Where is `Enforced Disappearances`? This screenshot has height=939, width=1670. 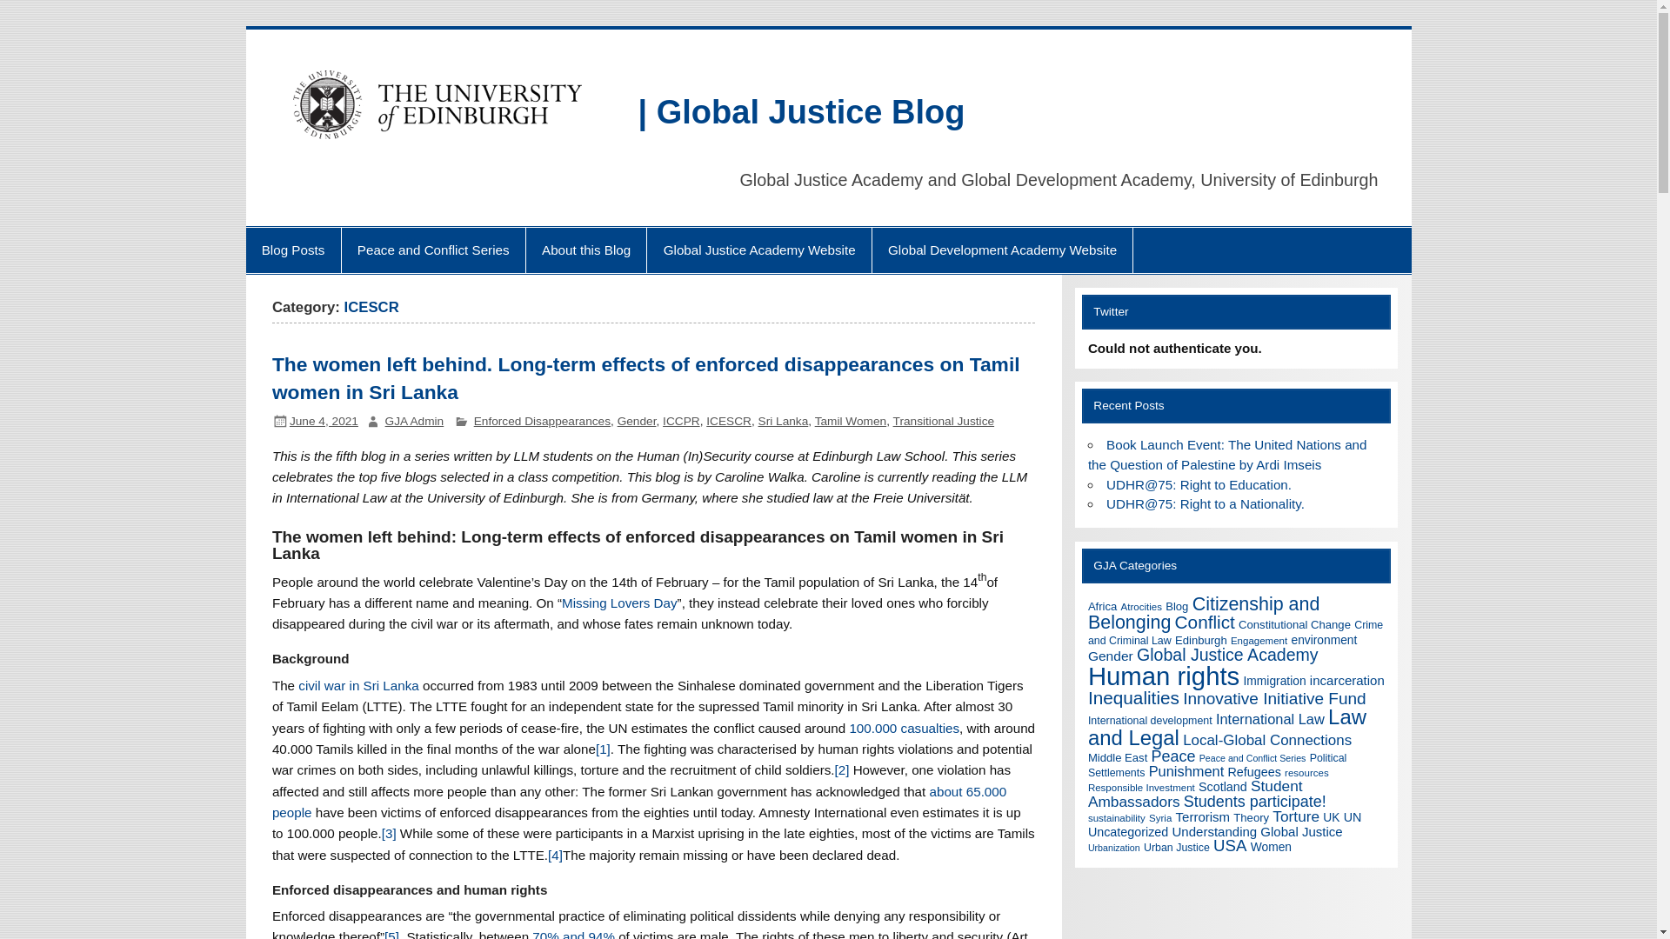 Enforced Disappearances is located at coordinates (543, 421).